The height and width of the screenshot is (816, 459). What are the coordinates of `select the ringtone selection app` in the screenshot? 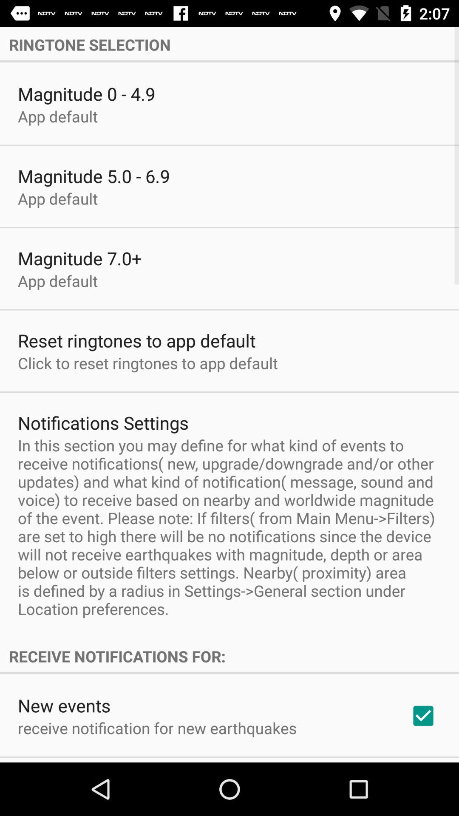 It's located at (229, 44).